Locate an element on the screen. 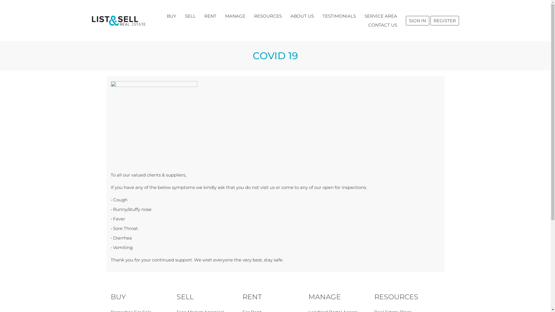  MANAGE is located at coordinates (235, 16).